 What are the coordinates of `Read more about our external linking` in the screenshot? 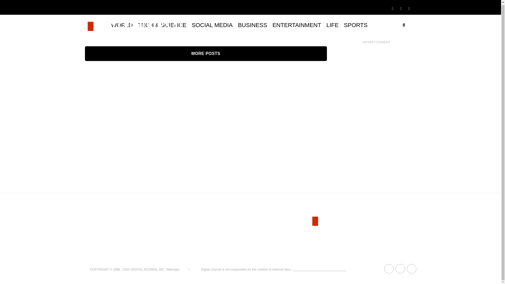 It's located at (320, 269).